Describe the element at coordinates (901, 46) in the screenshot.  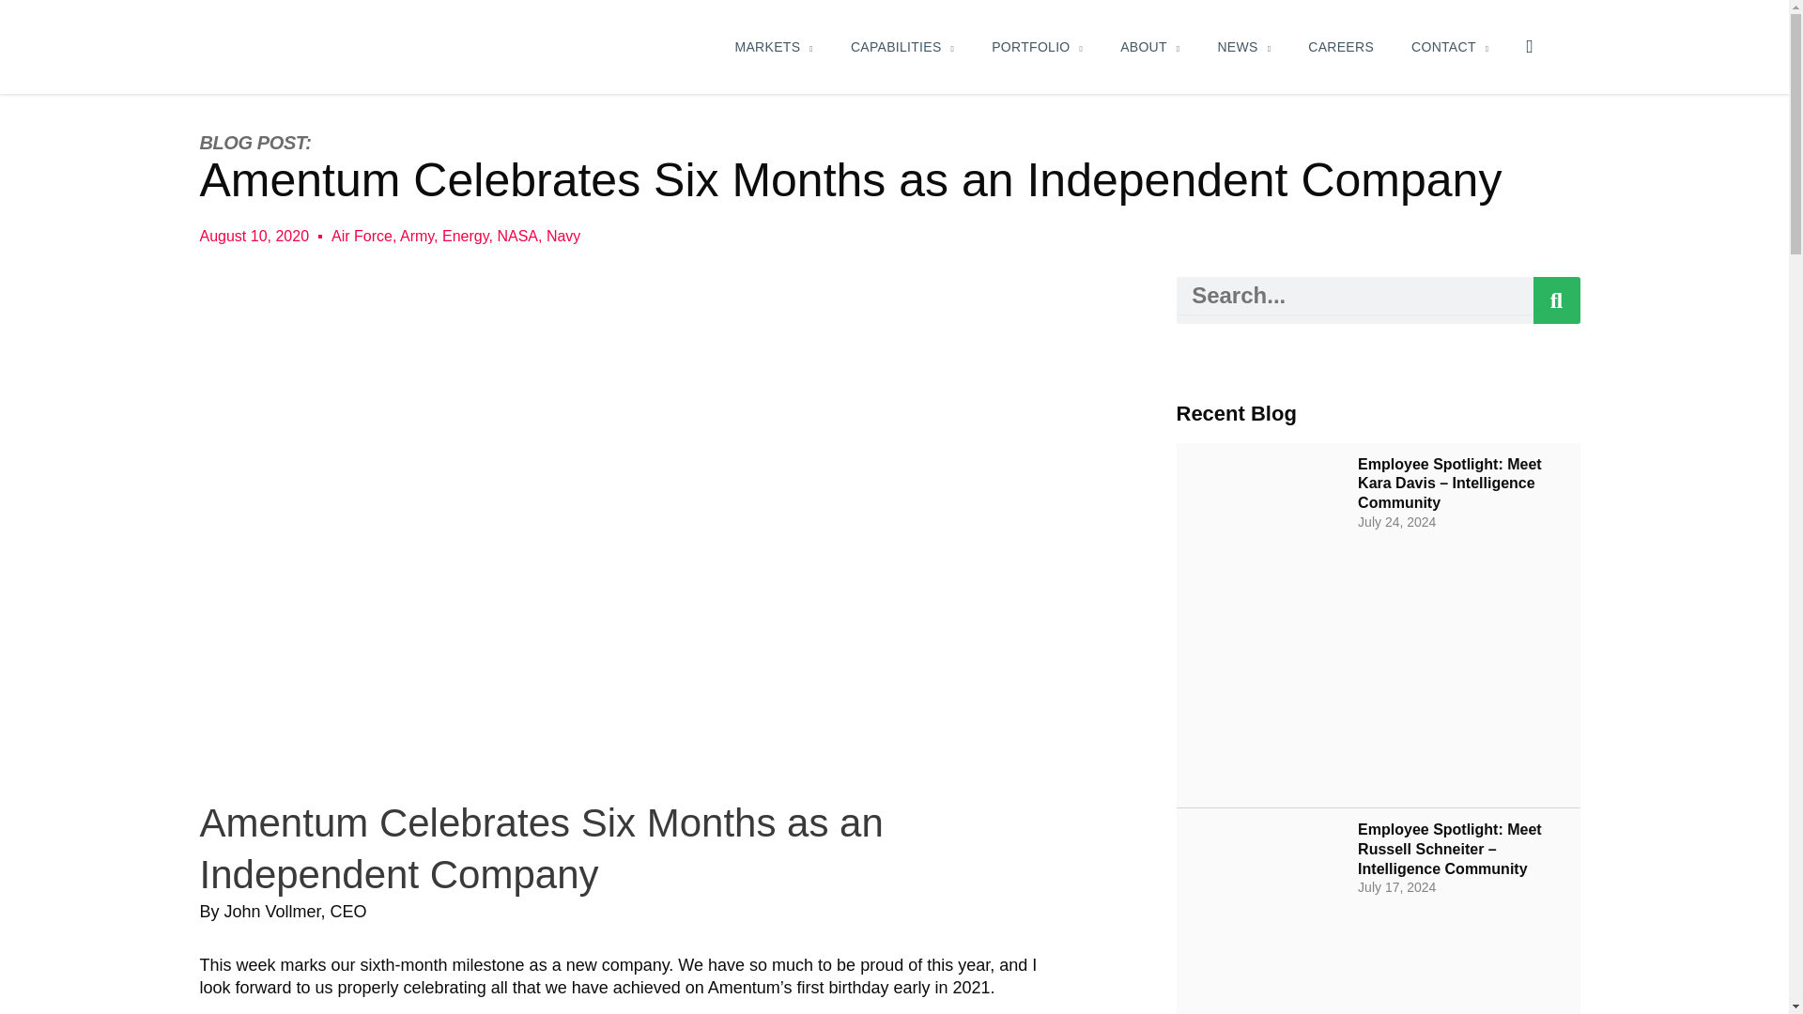
I see `CAPABILITIES` at that location.